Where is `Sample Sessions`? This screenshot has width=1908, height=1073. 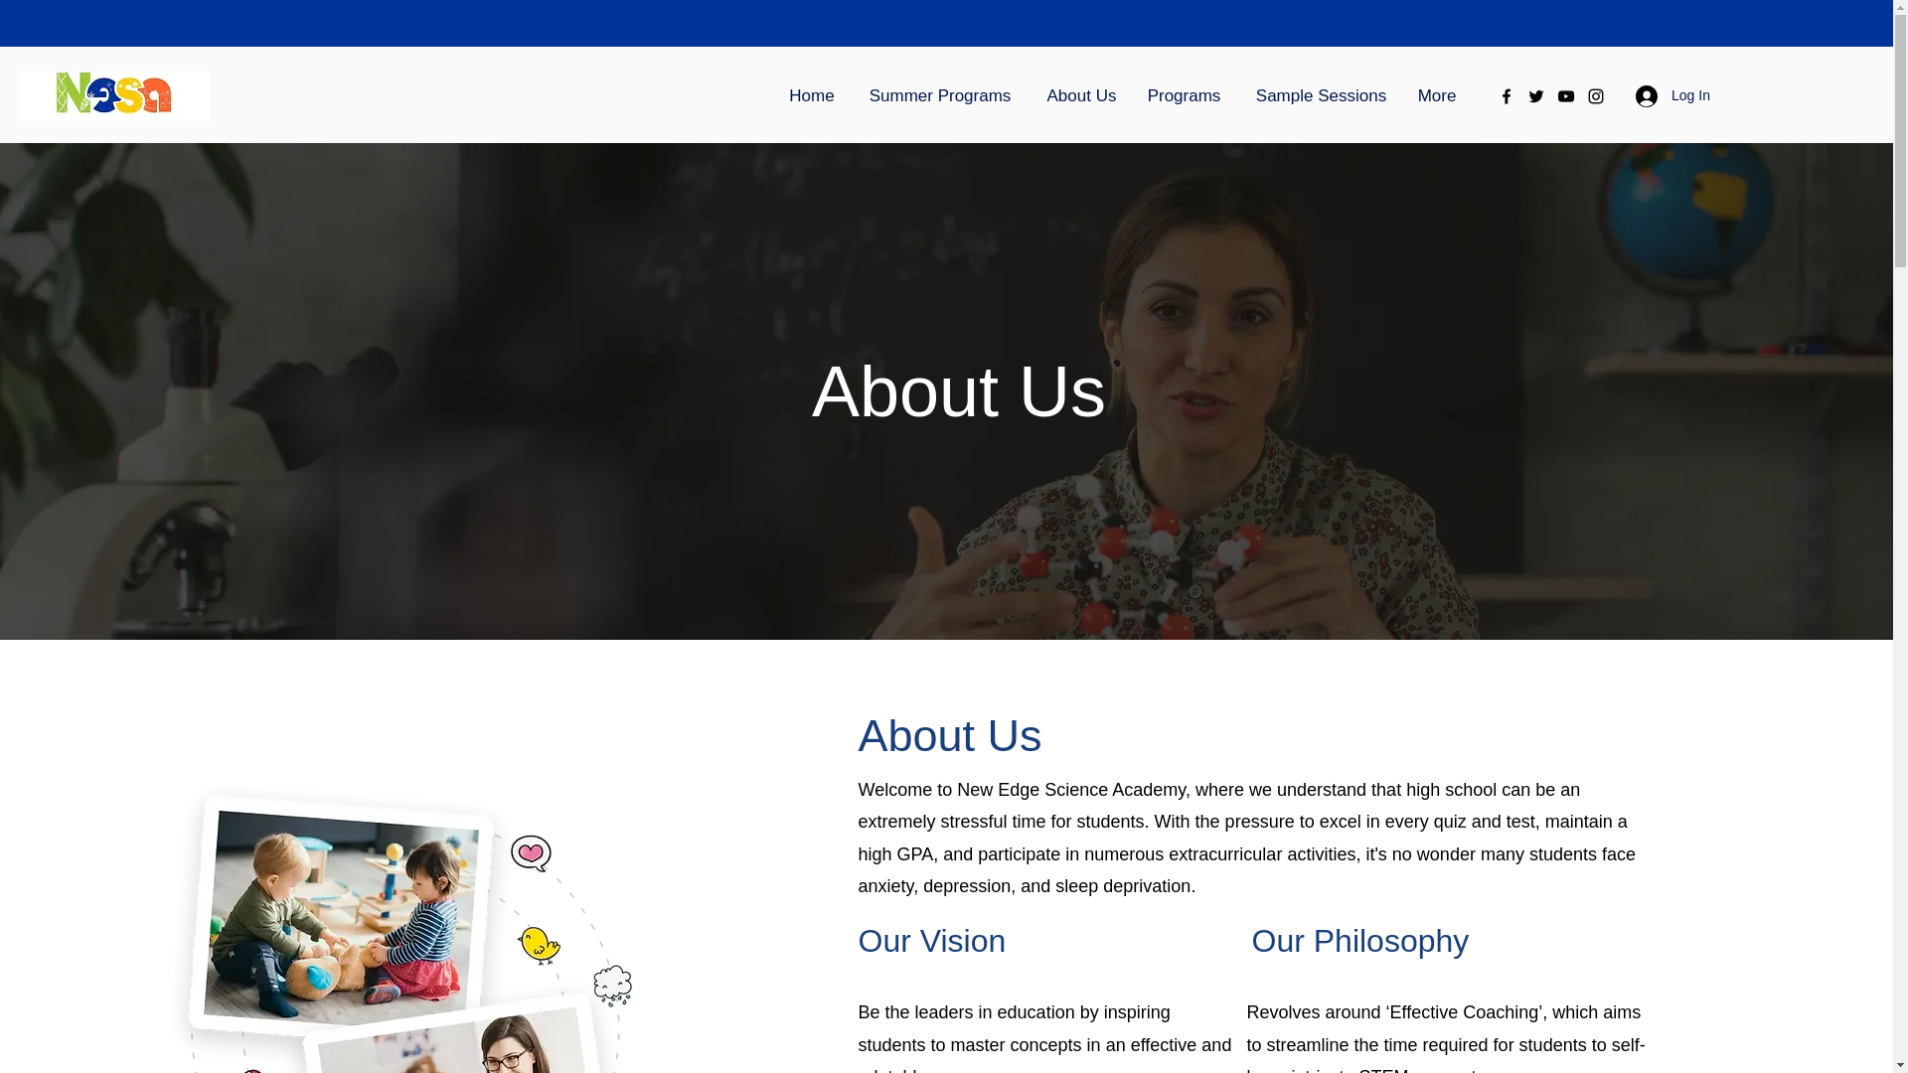 Sample Sessions is located at coordinates (1320, 96).